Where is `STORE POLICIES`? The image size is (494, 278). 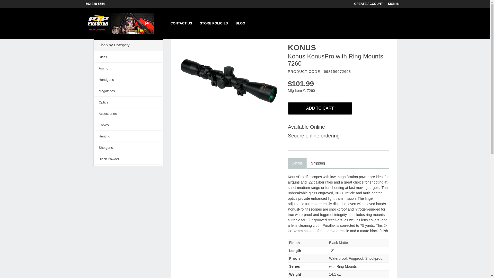 STORE POLICIES is located at coordinates (214, 23).